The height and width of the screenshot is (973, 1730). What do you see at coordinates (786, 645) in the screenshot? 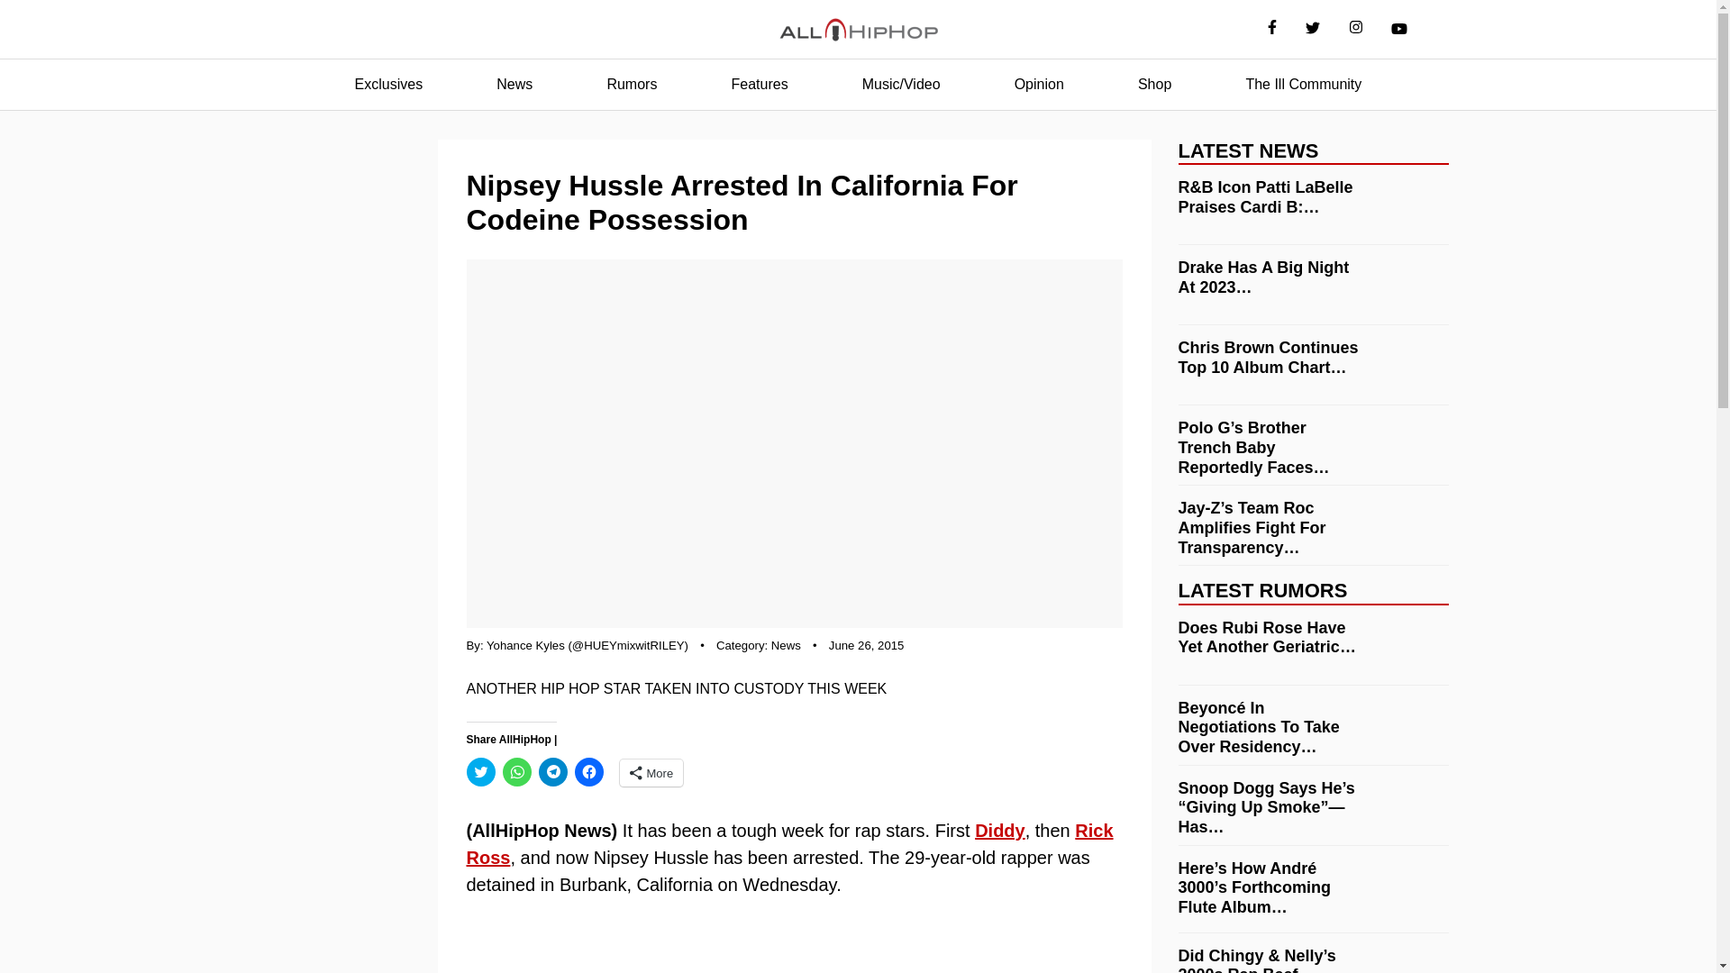
I see `News` at bounding box center [786, 645].